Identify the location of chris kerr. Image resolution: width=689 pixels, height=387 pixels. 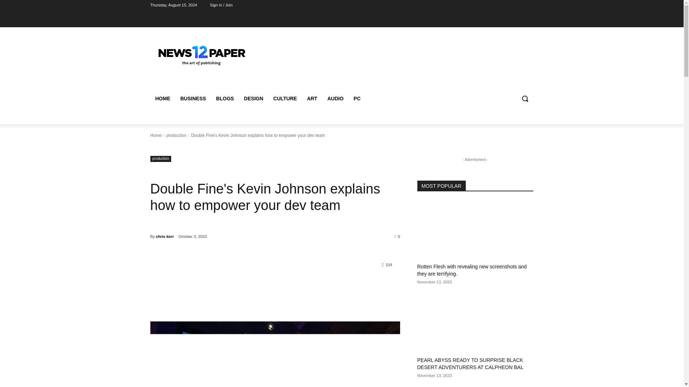
(164, 236).